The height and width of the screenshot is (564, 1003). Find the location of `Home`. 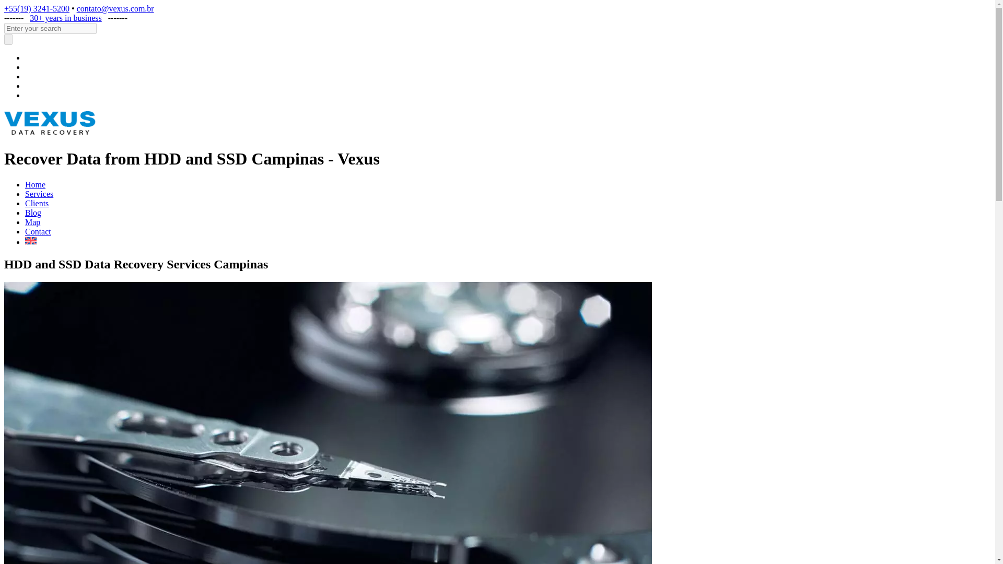

Home is located at coordinates (35, 184).